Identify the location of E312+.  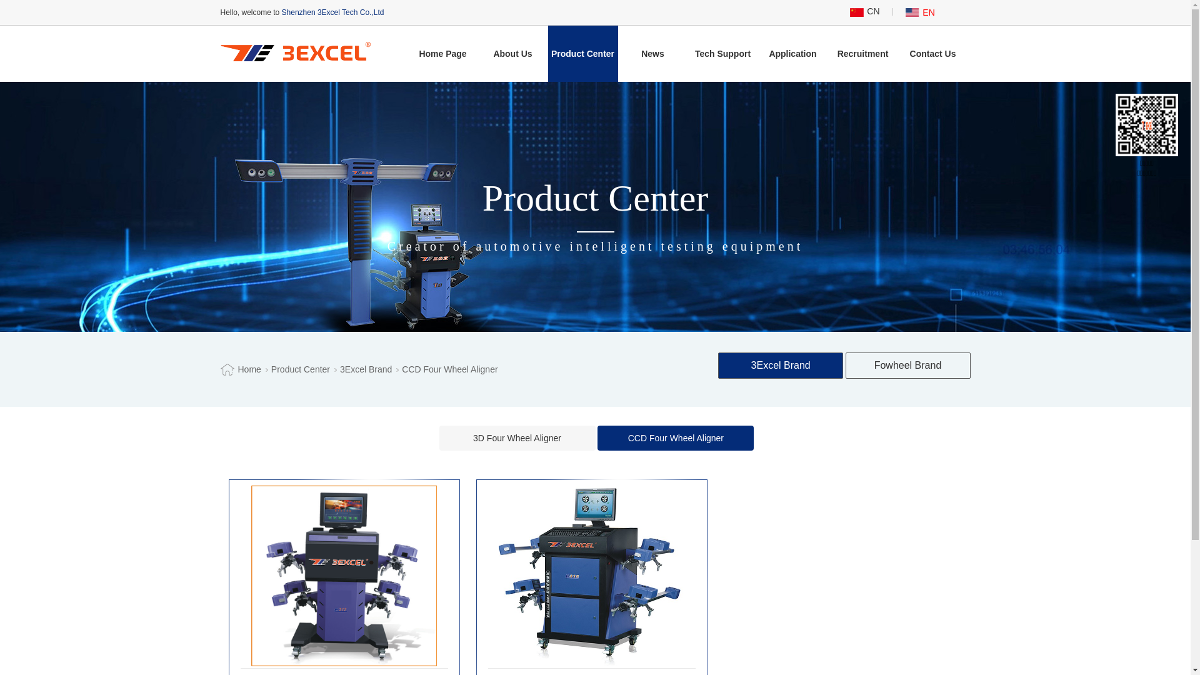
(344, 576).